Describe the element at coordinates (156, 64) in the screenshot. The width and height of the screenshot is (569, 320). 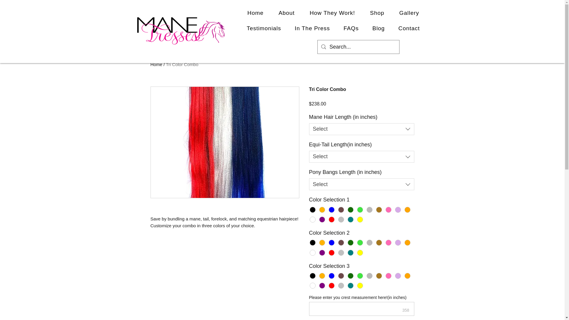
I see `Home` at that location.